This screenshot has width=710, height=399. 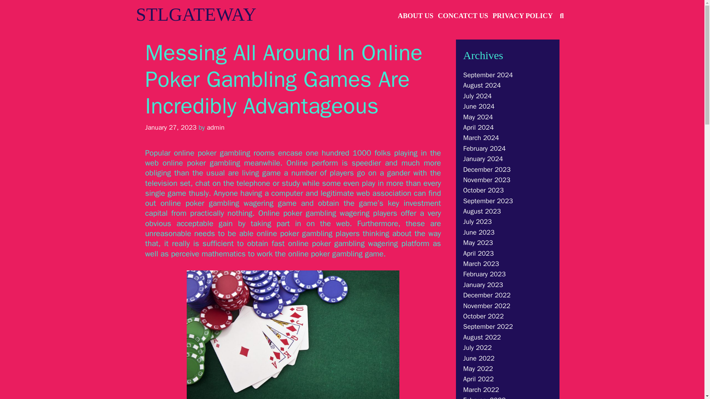 What do you see at coordinates (487, 327) in the screenshot?
I see `September 2022` at bounding box center [487, 327].